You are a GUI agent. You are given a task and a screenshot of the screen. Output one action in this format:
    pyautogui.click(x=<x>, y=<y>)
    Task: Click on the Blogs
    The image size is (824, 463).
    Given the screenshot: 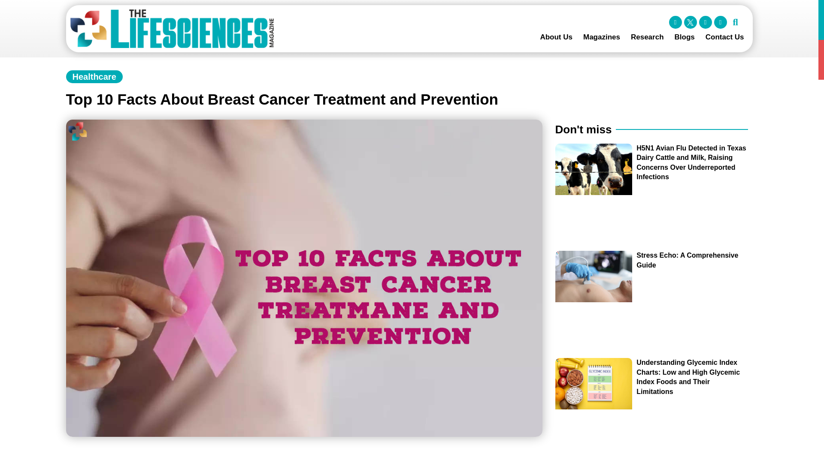 What is the action you would take?
    pyautogui.click(x=685, y=37)
    